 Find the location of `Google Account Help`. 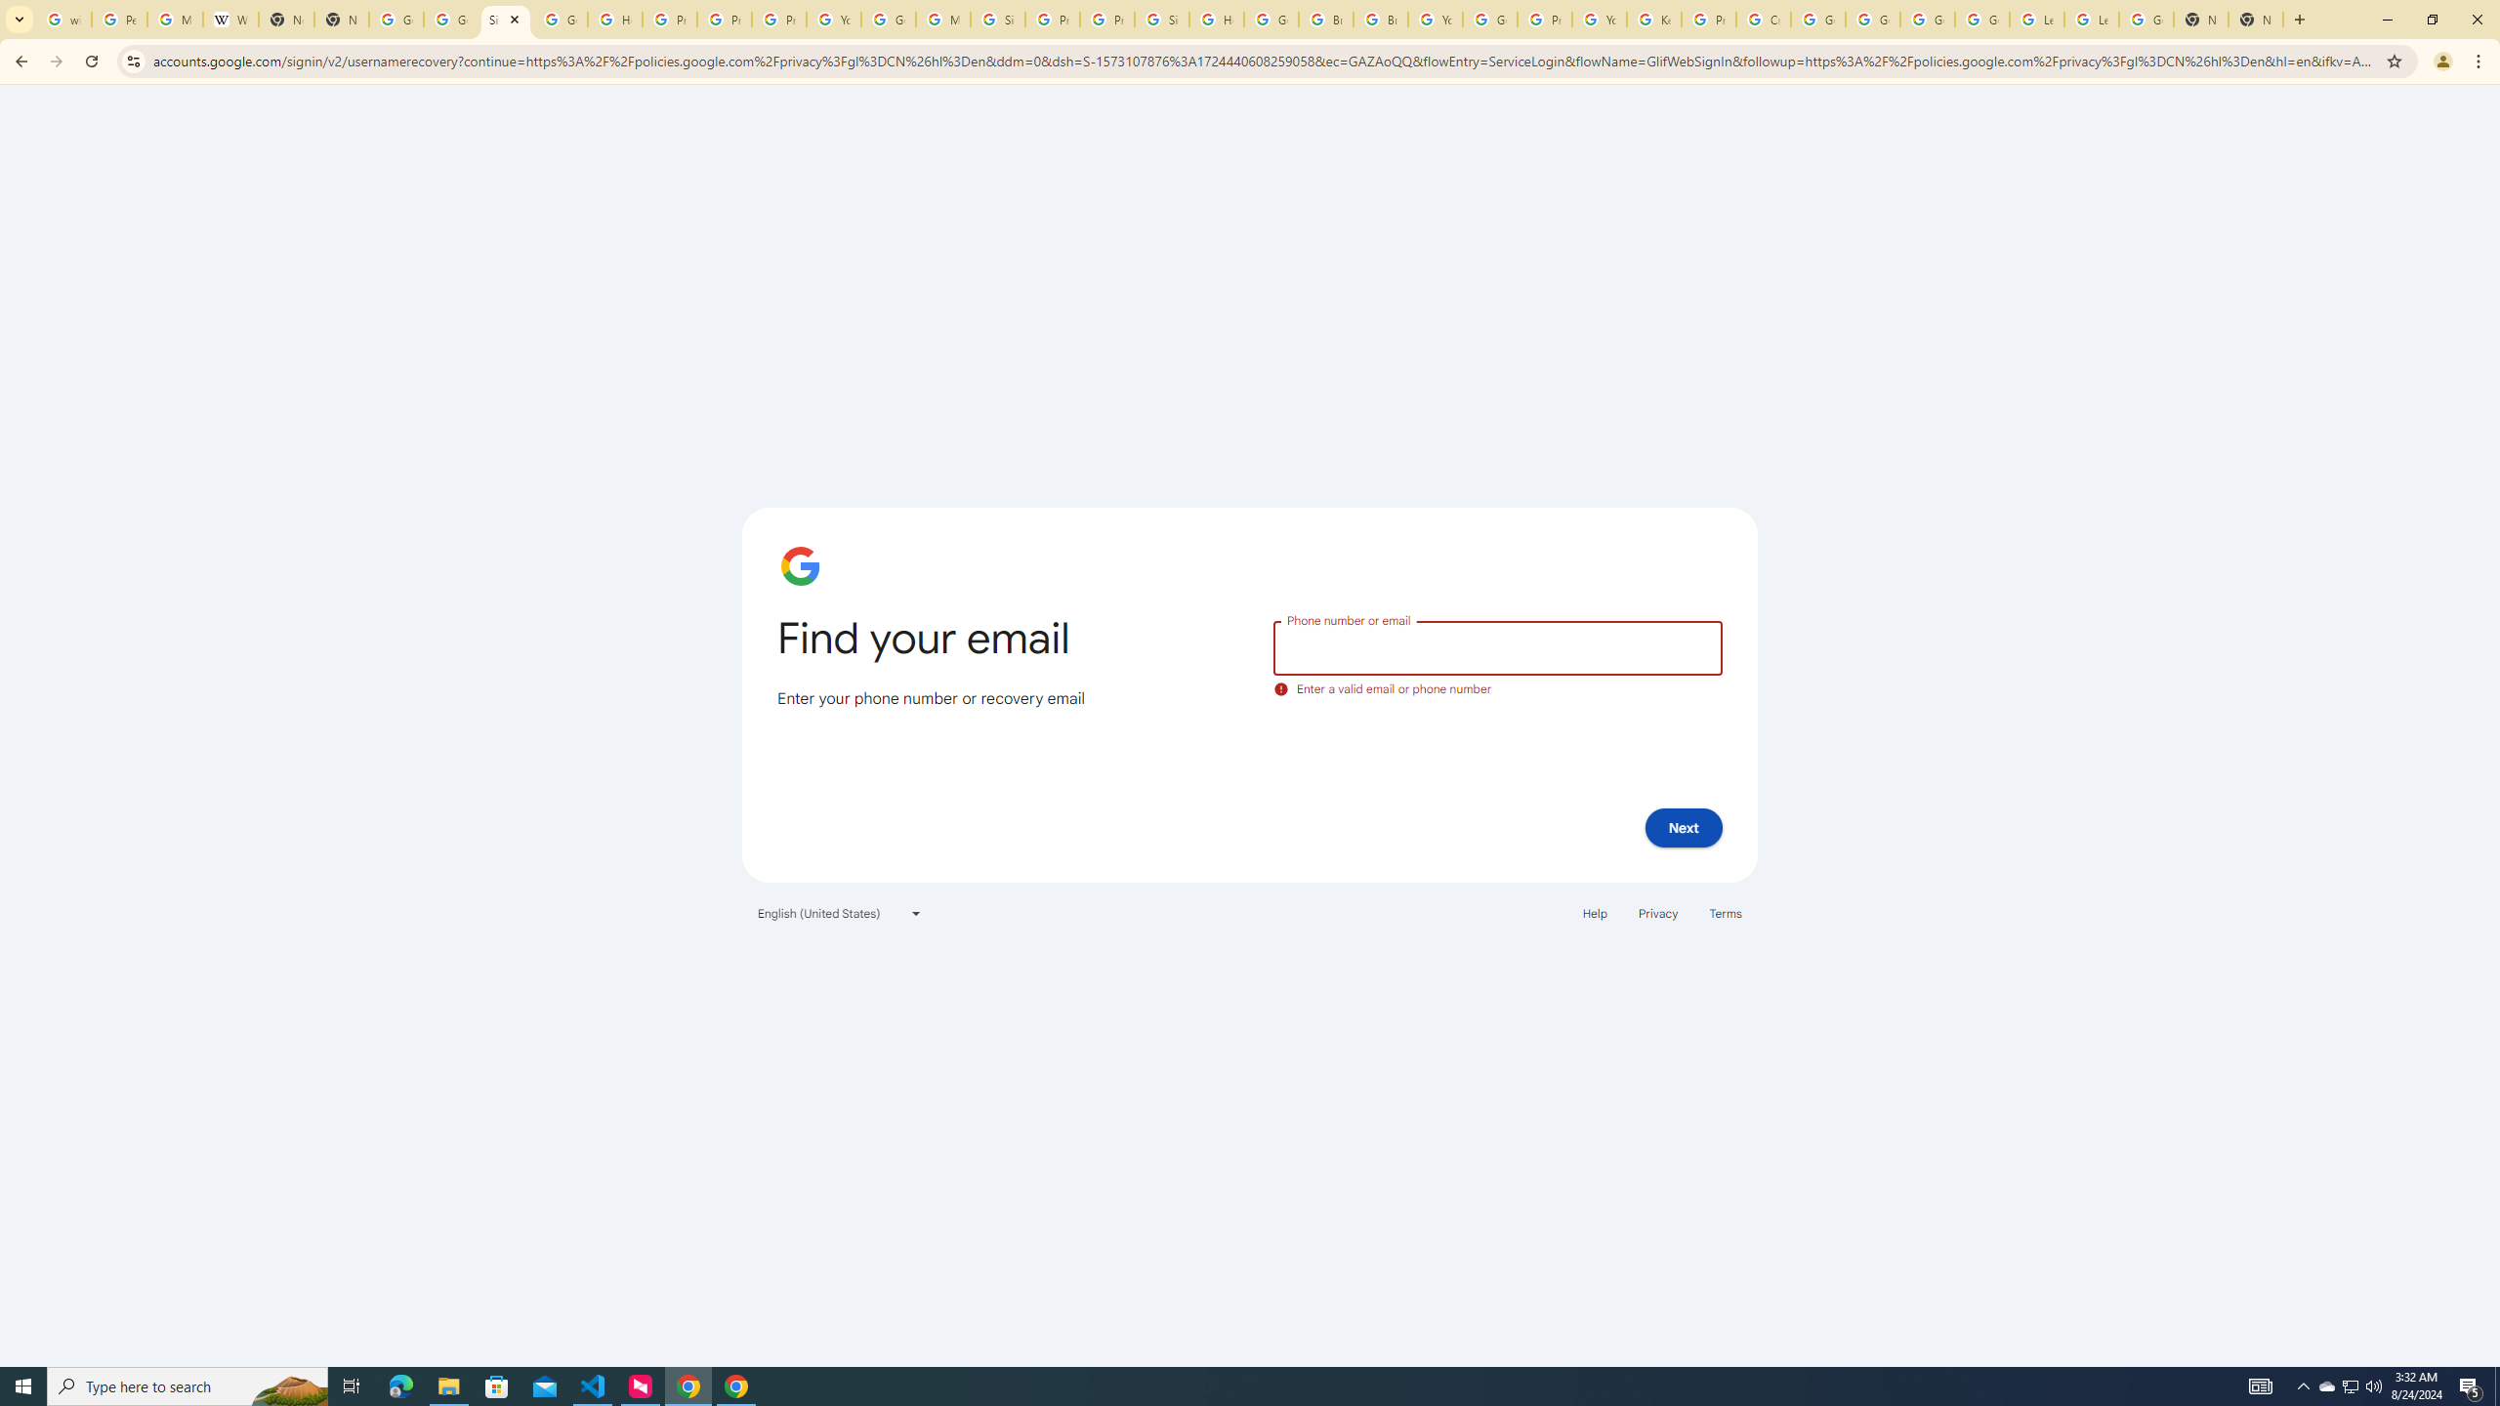

Google Account Help is located at coordinates (1873, 20).